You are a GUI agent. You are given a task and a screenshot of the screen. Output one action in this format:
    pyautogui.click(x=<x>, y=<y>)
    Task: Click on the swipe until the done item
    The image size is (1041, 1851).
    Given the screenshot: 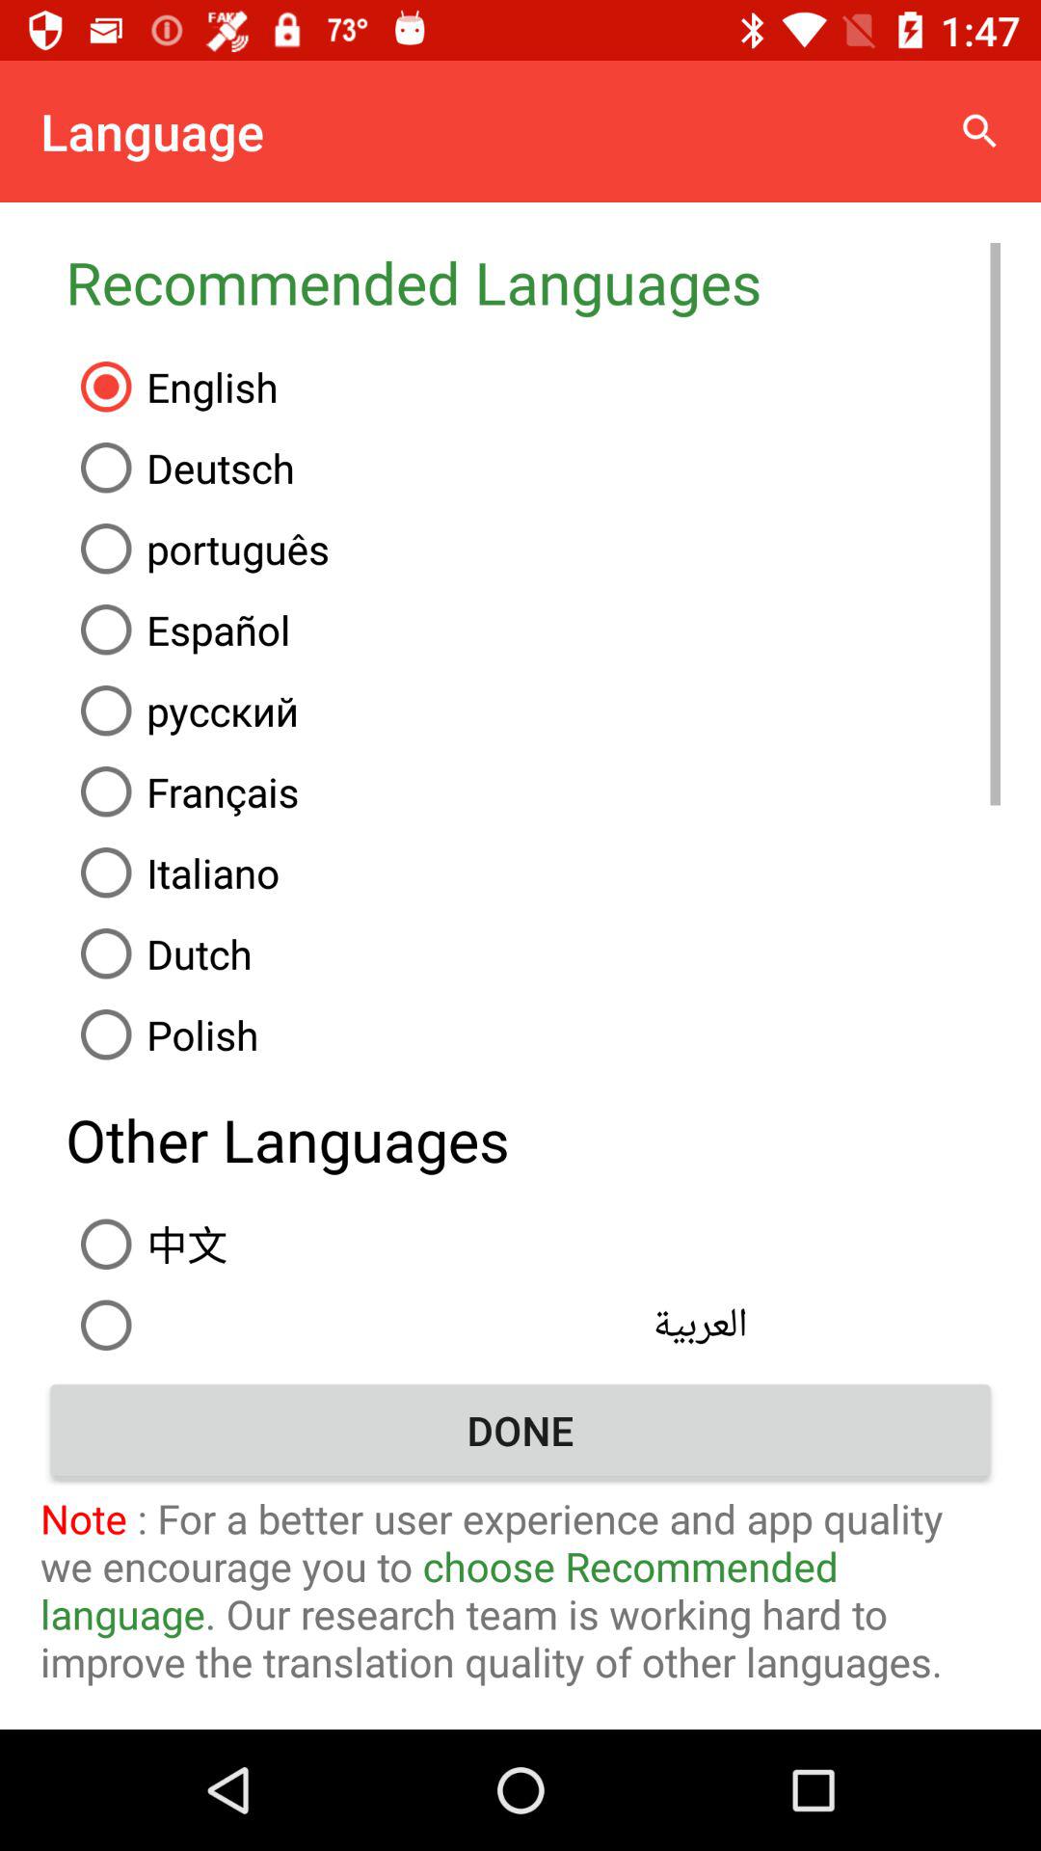 What is the action you would take?
    pyautogui.click(x=520, y=1430)
    